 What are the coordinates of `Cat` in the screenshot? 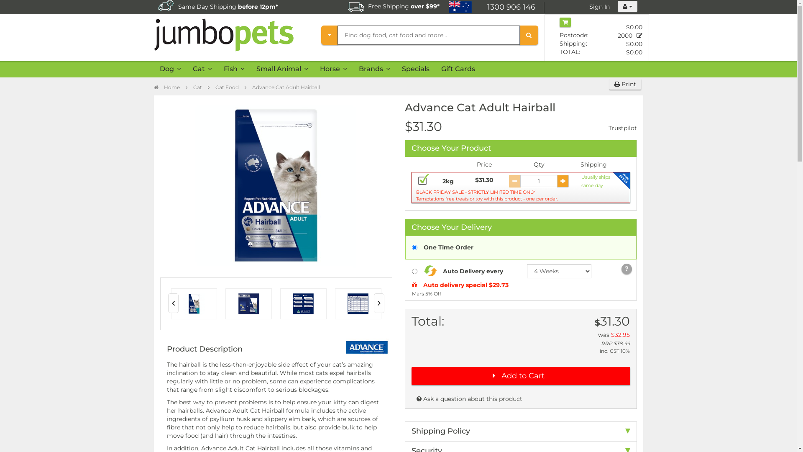 It's located at (202, 69).